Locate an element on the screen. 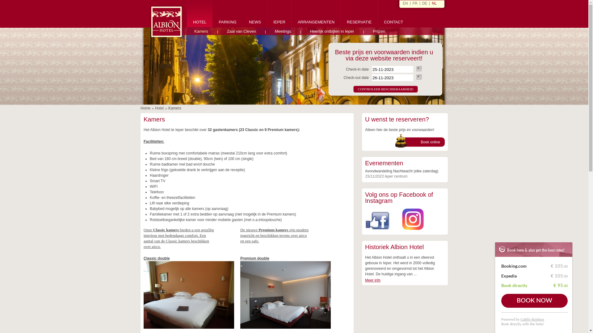 This screenshot has height=333, width=593. Kamers is located at coordinates (201, 30).